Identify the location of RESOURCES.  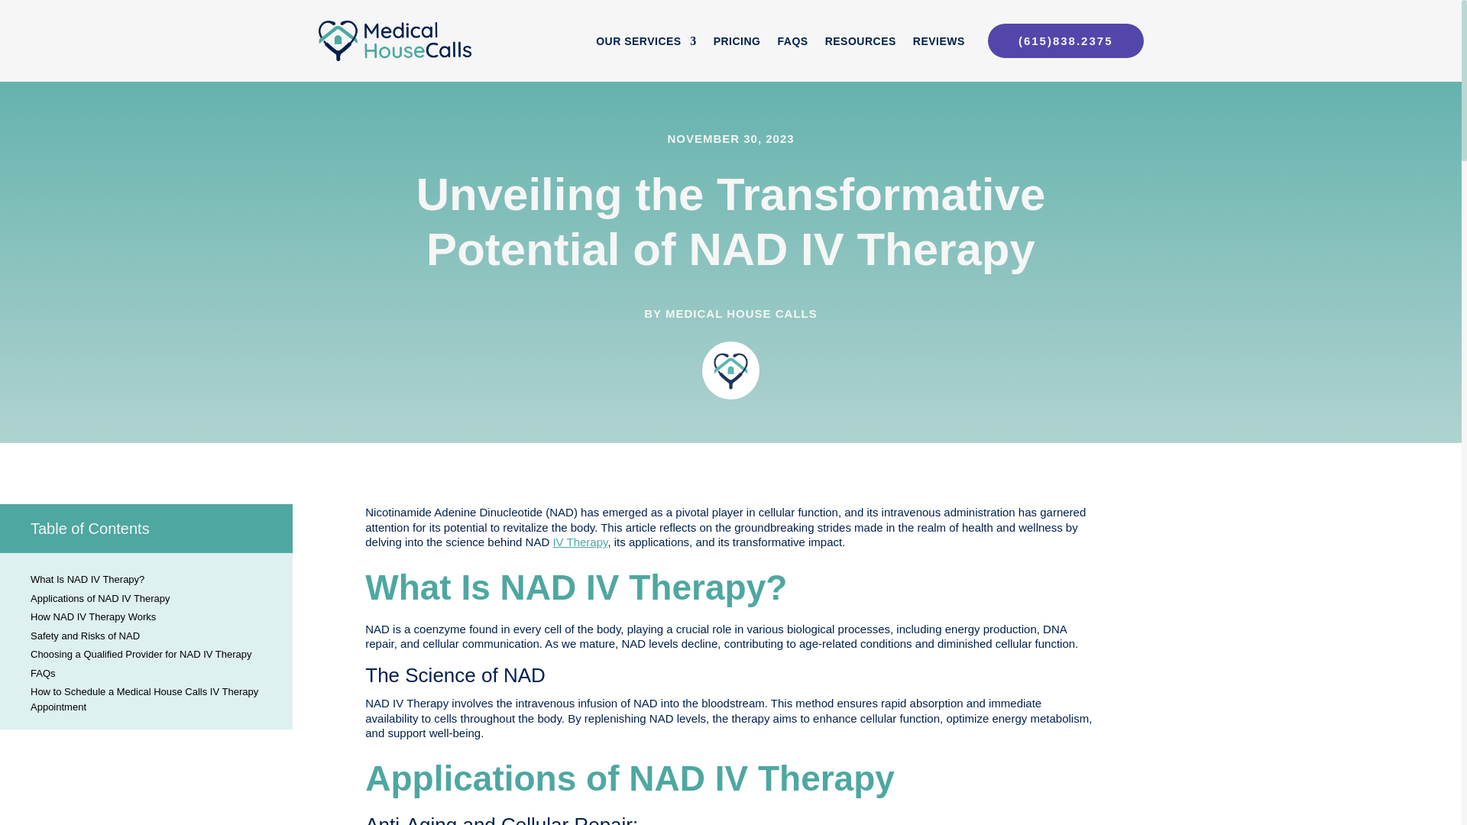
(860, 44).